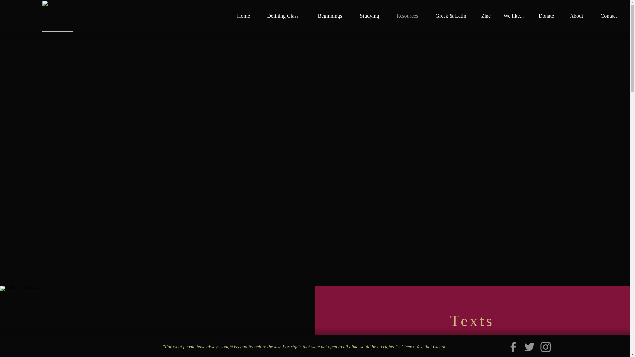 Image resolution: width=635 pixels, height=357 pixels. Describe the element at coordinates (576, 16) in the screenshot. I see `About` at that location.